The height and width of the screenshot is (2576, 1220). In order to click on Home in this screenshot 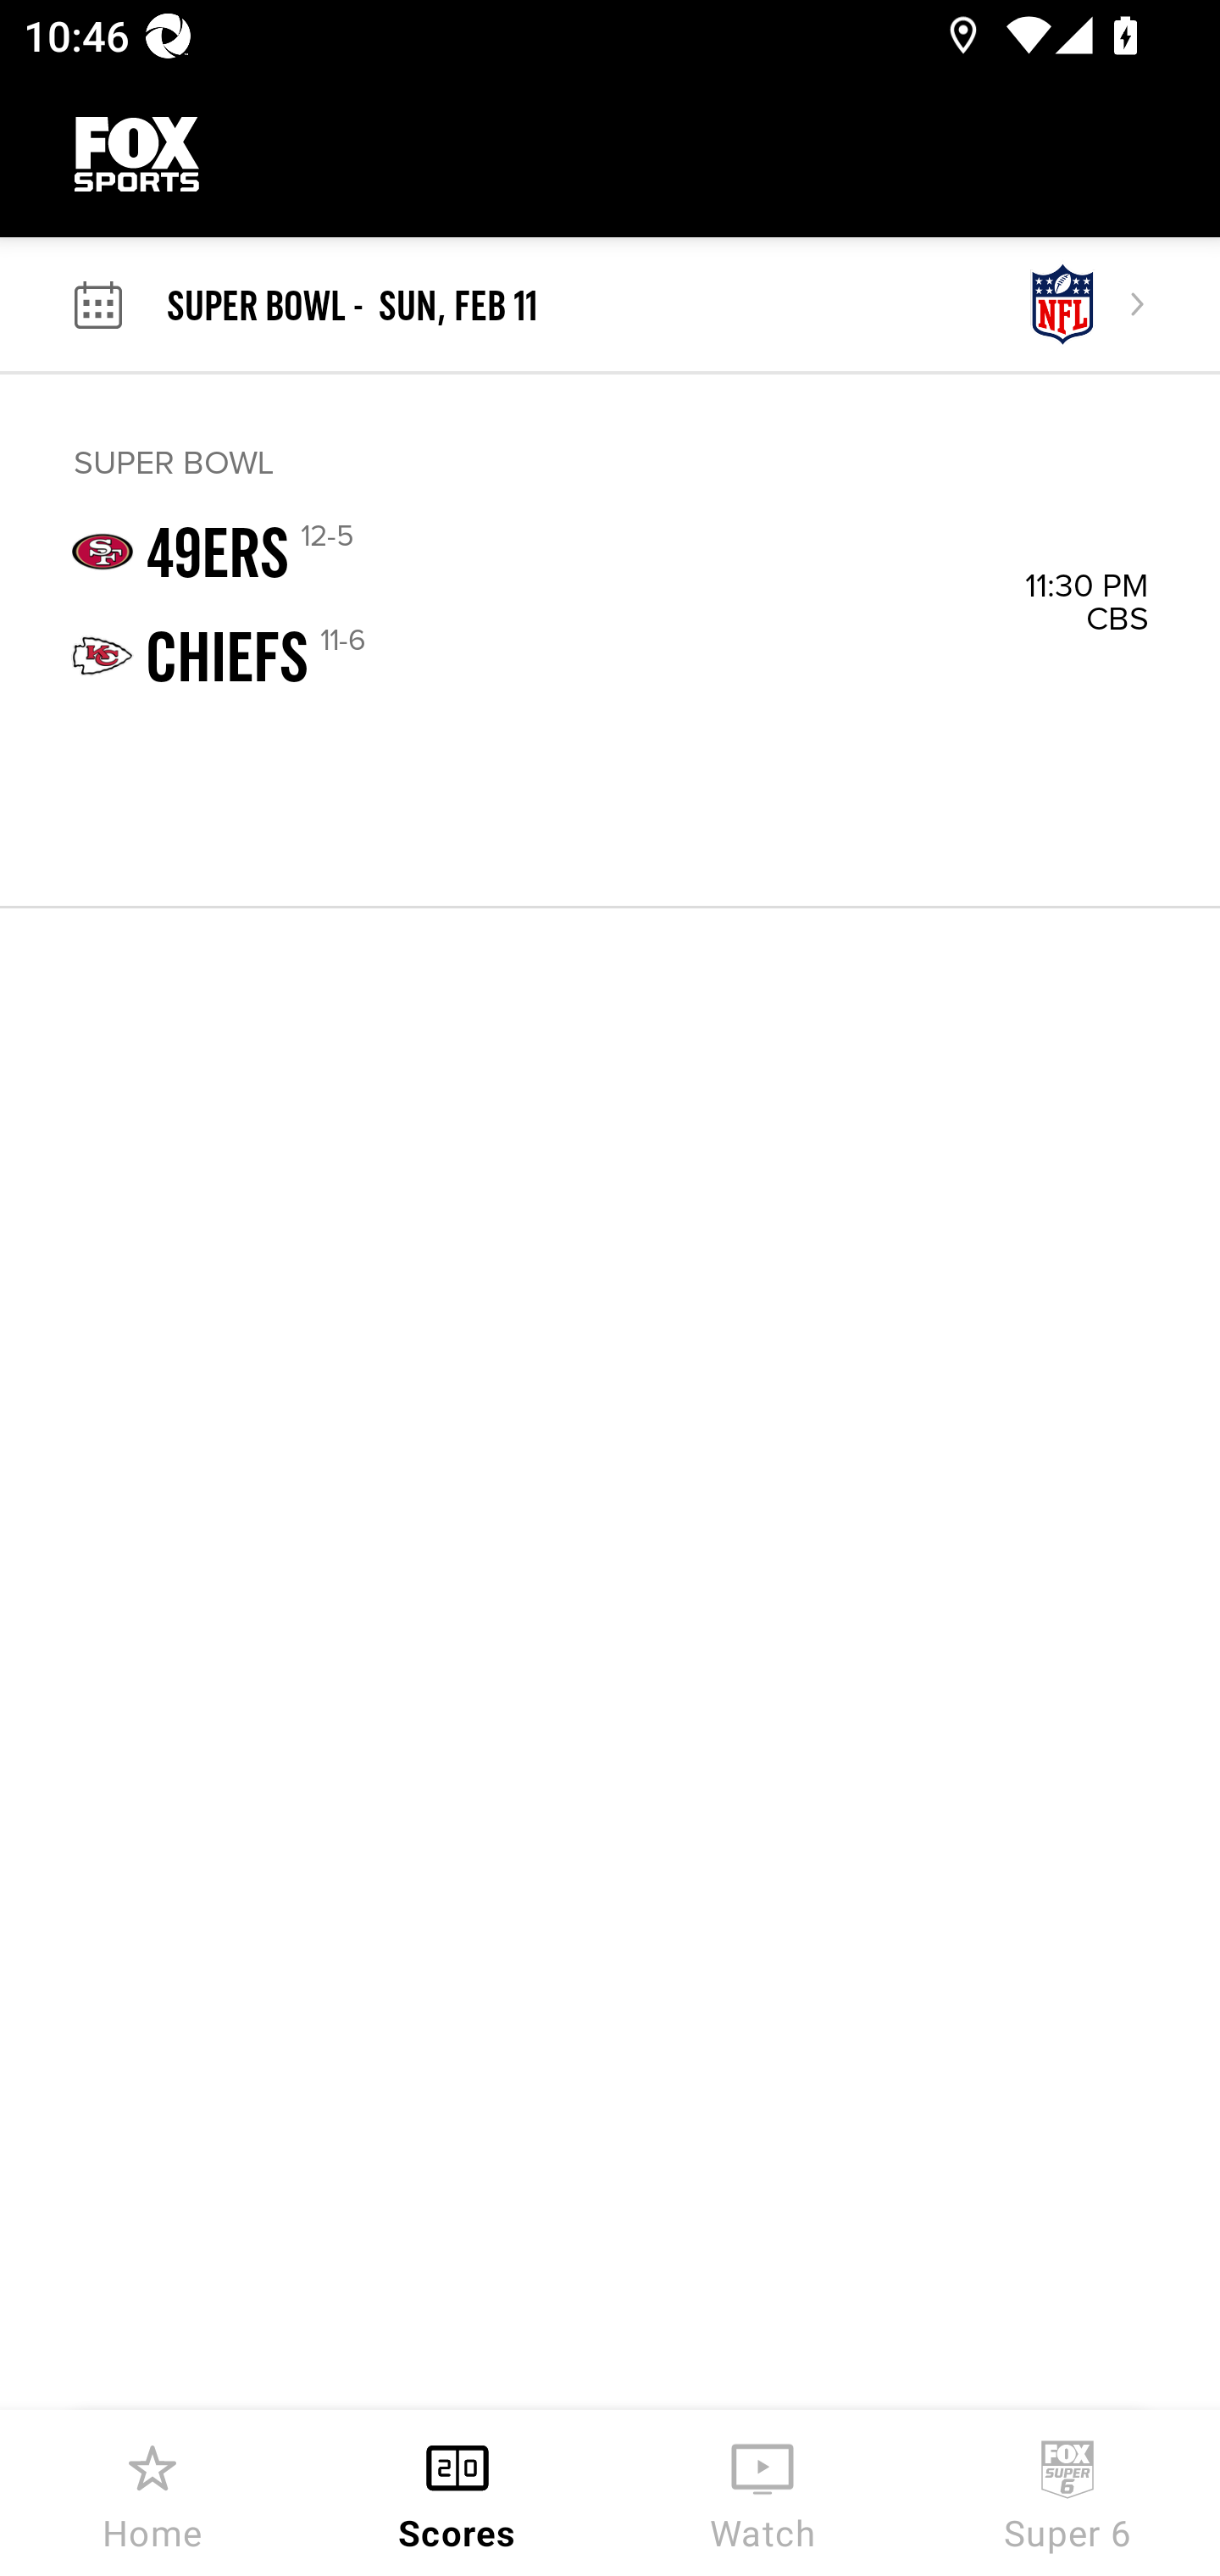, I will do `click(152, 2493)`.